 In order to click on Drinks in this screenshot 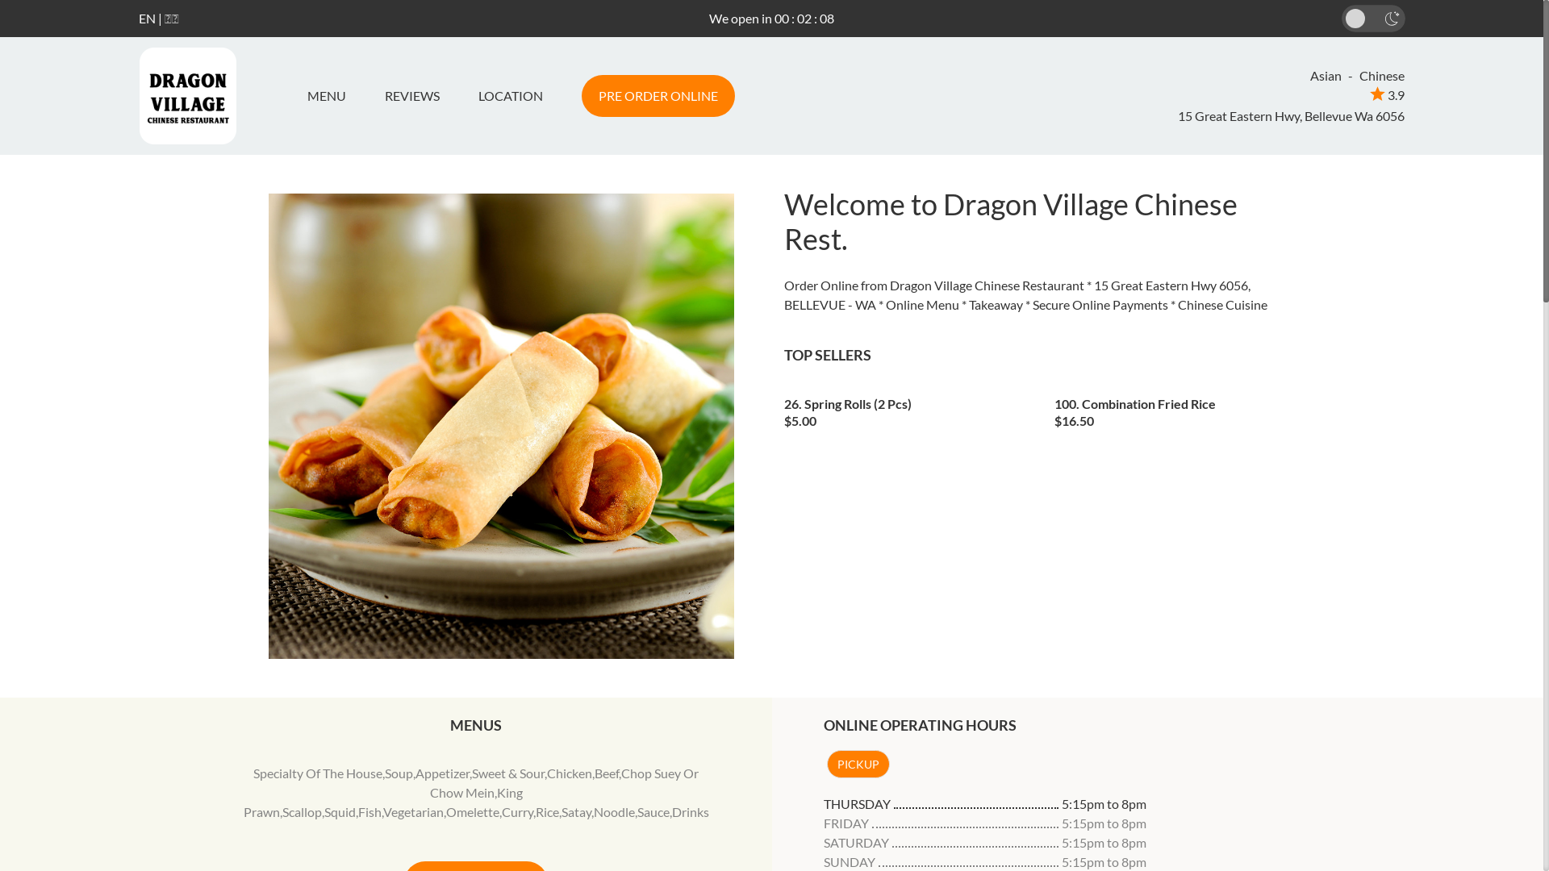, I will do `click(691, 811)`.